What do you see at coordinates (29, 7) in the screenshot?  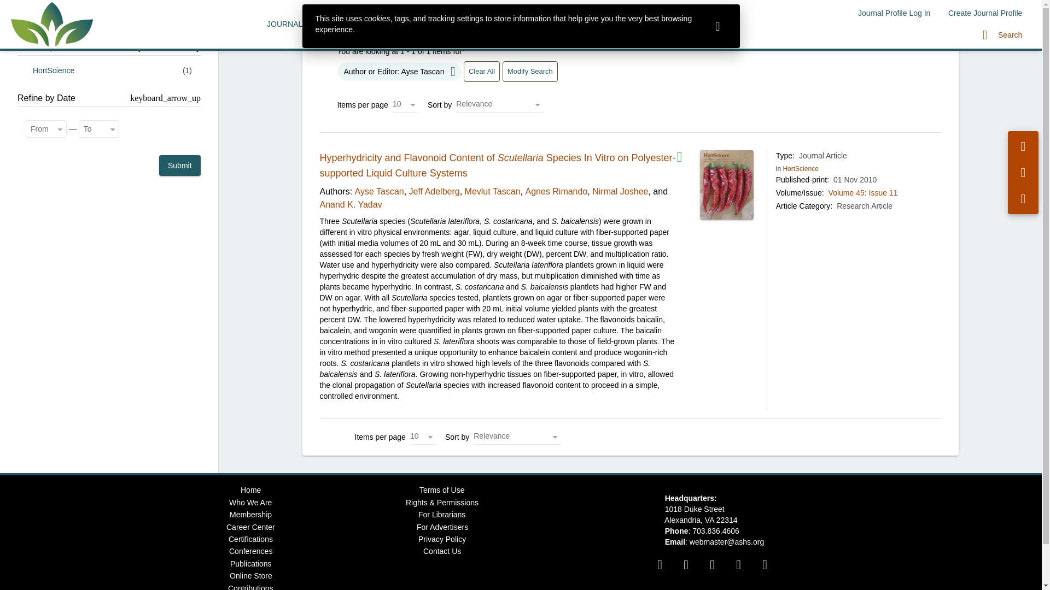 I see `Jump to Content` at bounding box center [29, 7].